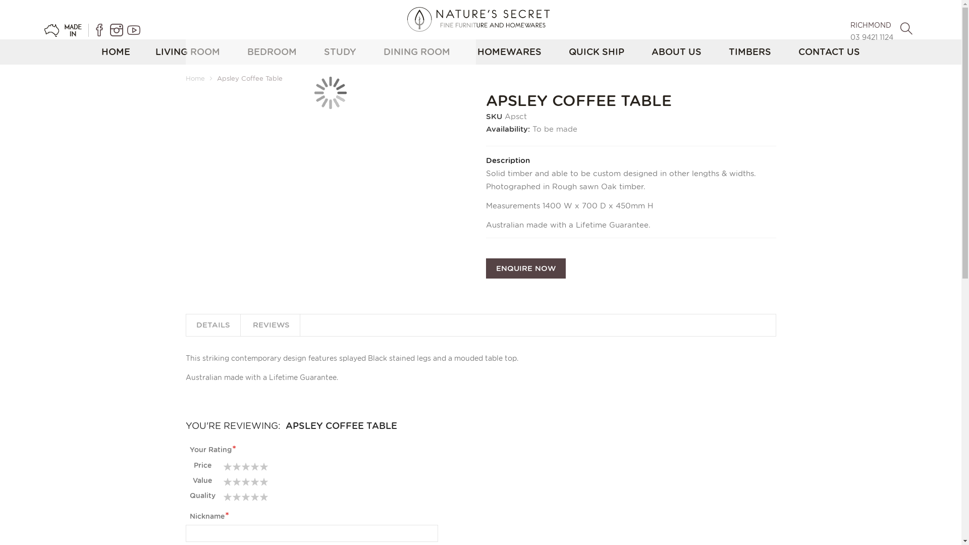 This screenshot has width=969, height=545. Describe the element at coordinates (340, 51) in the screenshot. I see `STUDY` at that location.